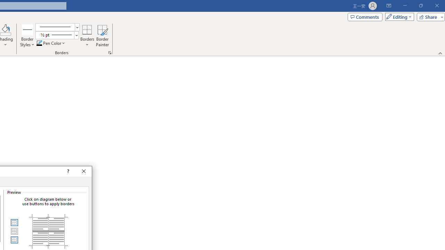  I want to click on Pen Color RGB(0, 0, 0), so click(39, 43).